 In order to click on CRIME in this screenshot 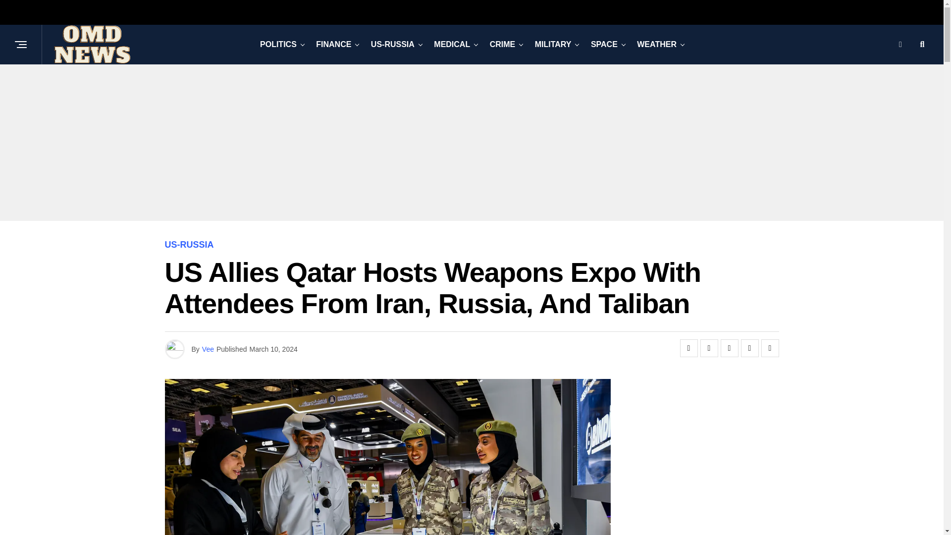, I will do `click(502, 44)`.